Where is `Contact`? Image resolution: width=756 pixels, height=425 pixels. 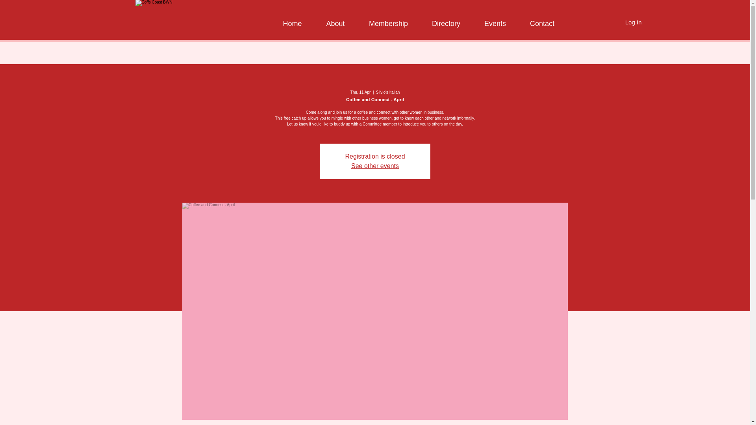
Contact is located at coordinates (541, 20).